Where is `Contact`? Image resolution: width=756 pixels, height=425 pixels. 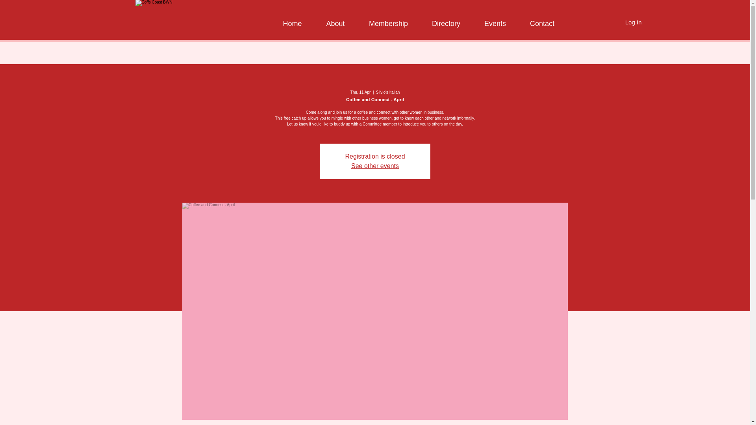
Contact is located at coordinates (541, 20).